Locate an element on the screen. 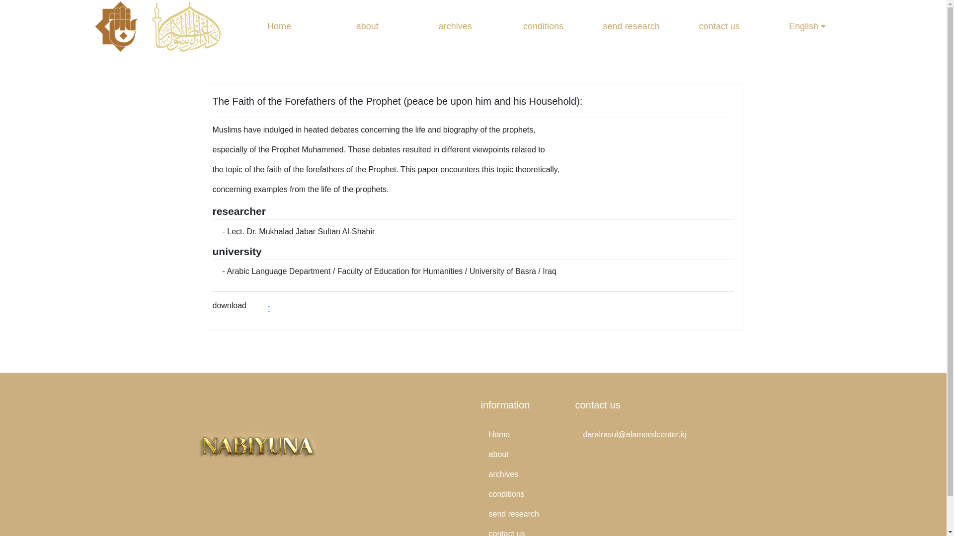 The height and width of the screenshot is (536, 954). Home is located at coordinates (279, 26).